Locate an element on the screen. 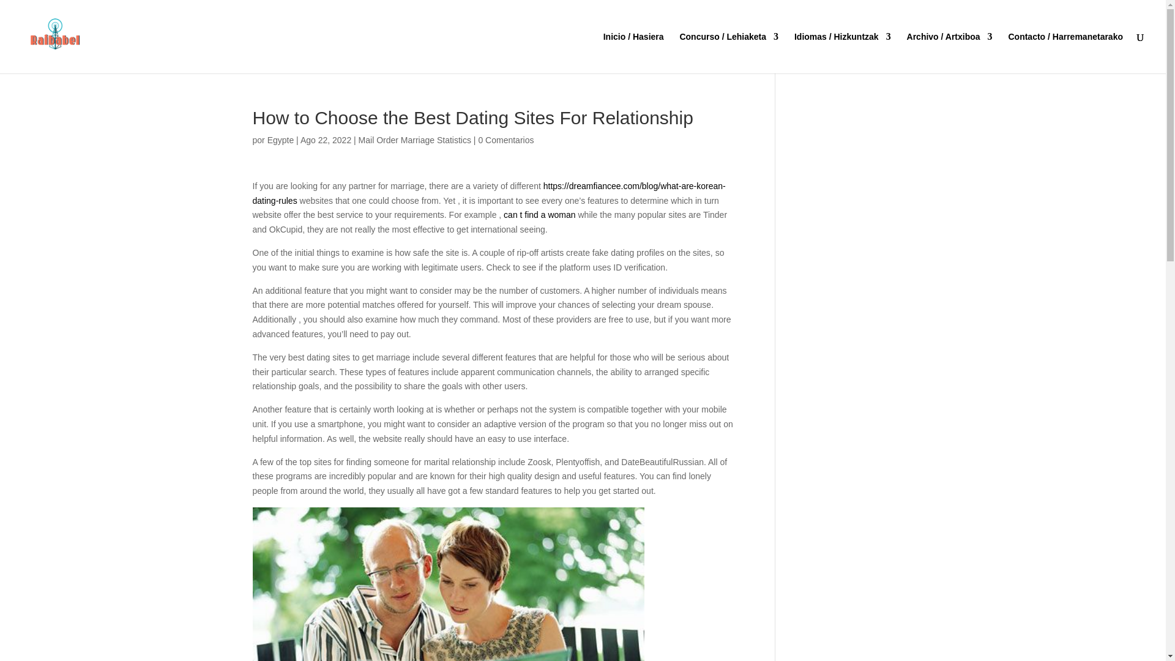 This screenshot has width=1175, height=661. can t find a woman is located at coordinates (540, 214).